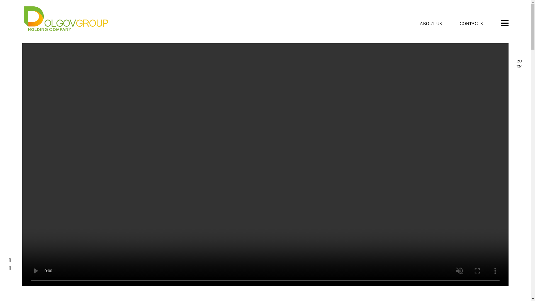 The image size is (535, 301). What do you see at coordinates (471, 23) in the screenshot?
I see `CONTACTS` at bounding box center [471, 23].